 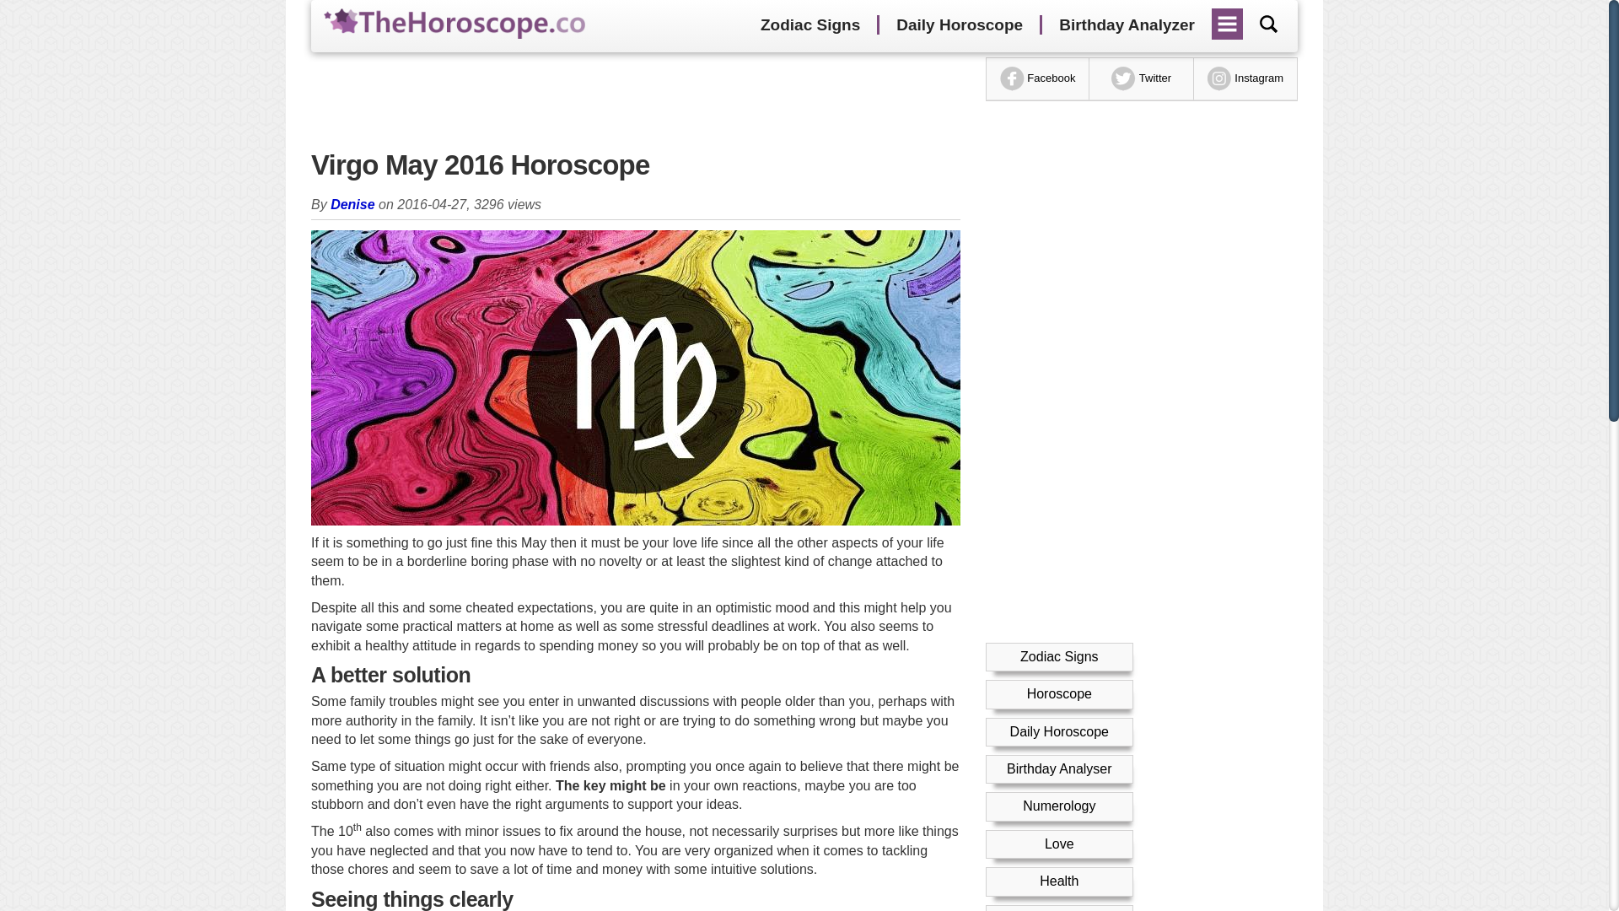 What do you see at coordinates (1268, 24) in the screenshot?
I see `Search by your birthday...` at bounding box center [1268, 24].